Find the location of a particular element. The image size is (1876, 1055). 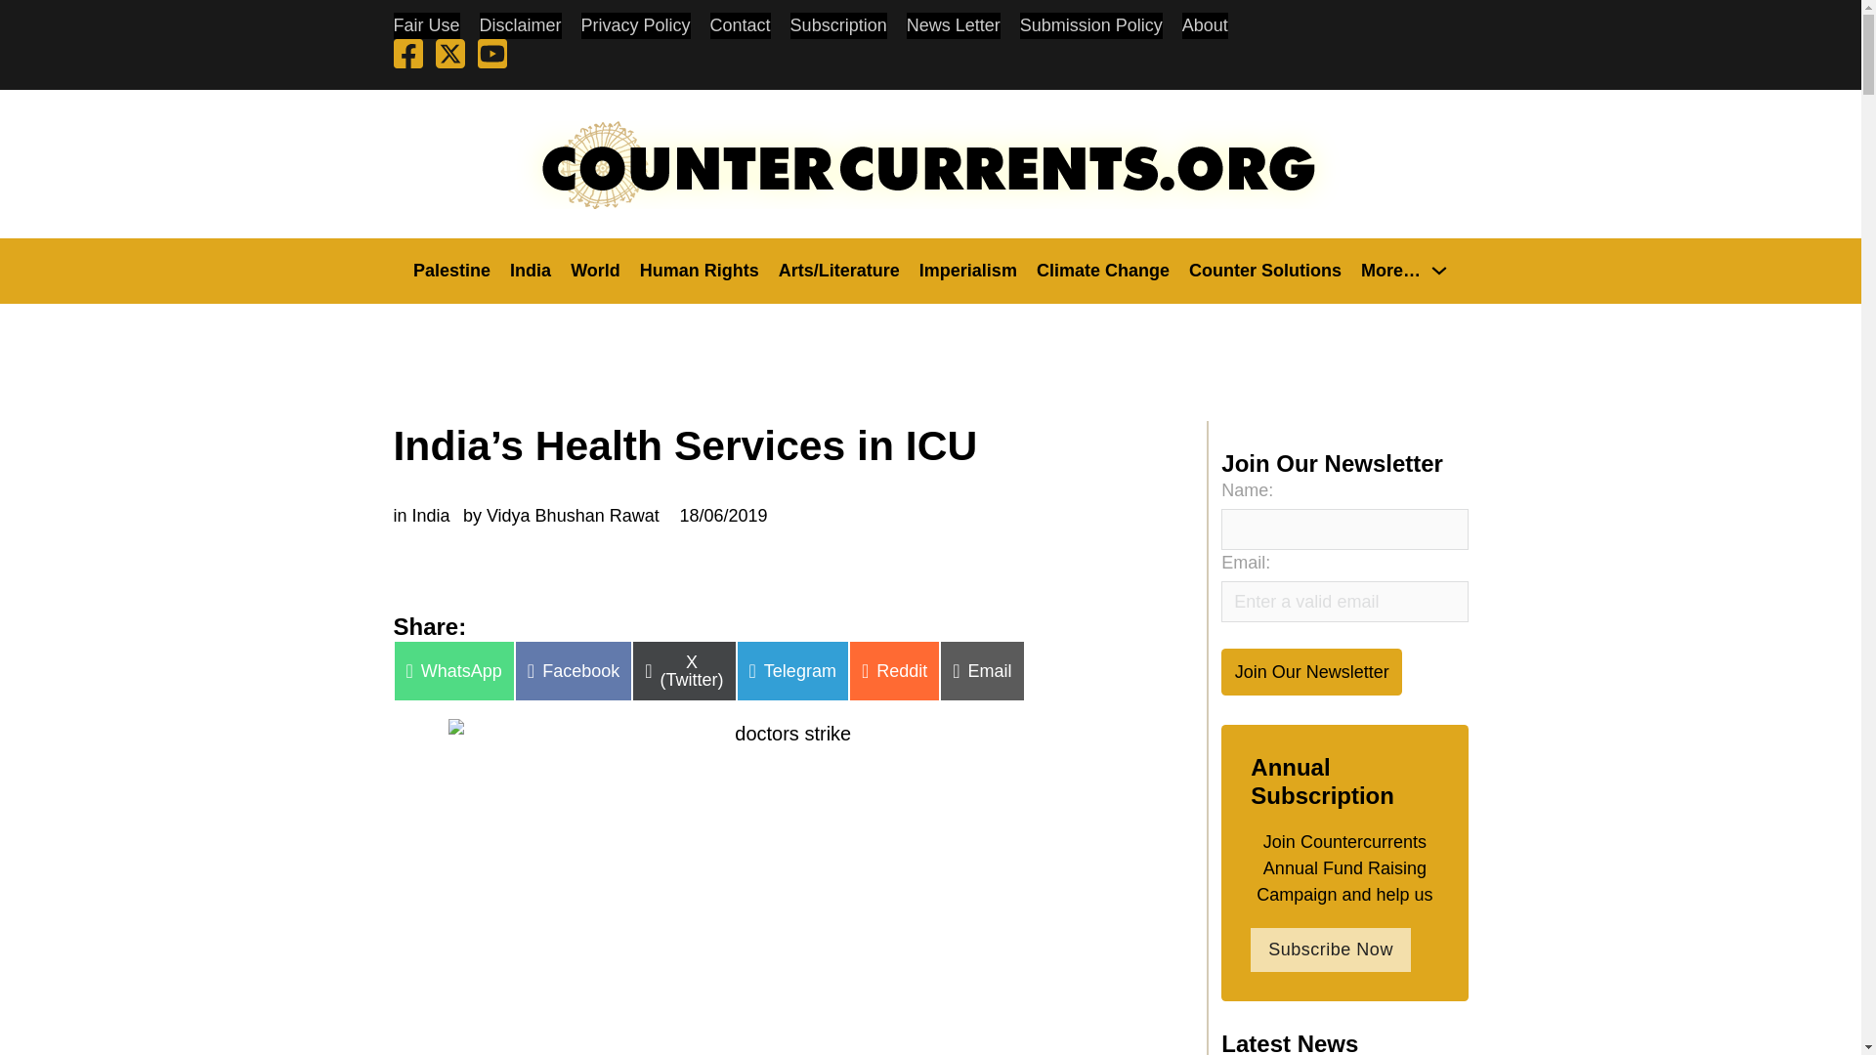

Join Our Newsletter is located at coordinates (1311, 671).